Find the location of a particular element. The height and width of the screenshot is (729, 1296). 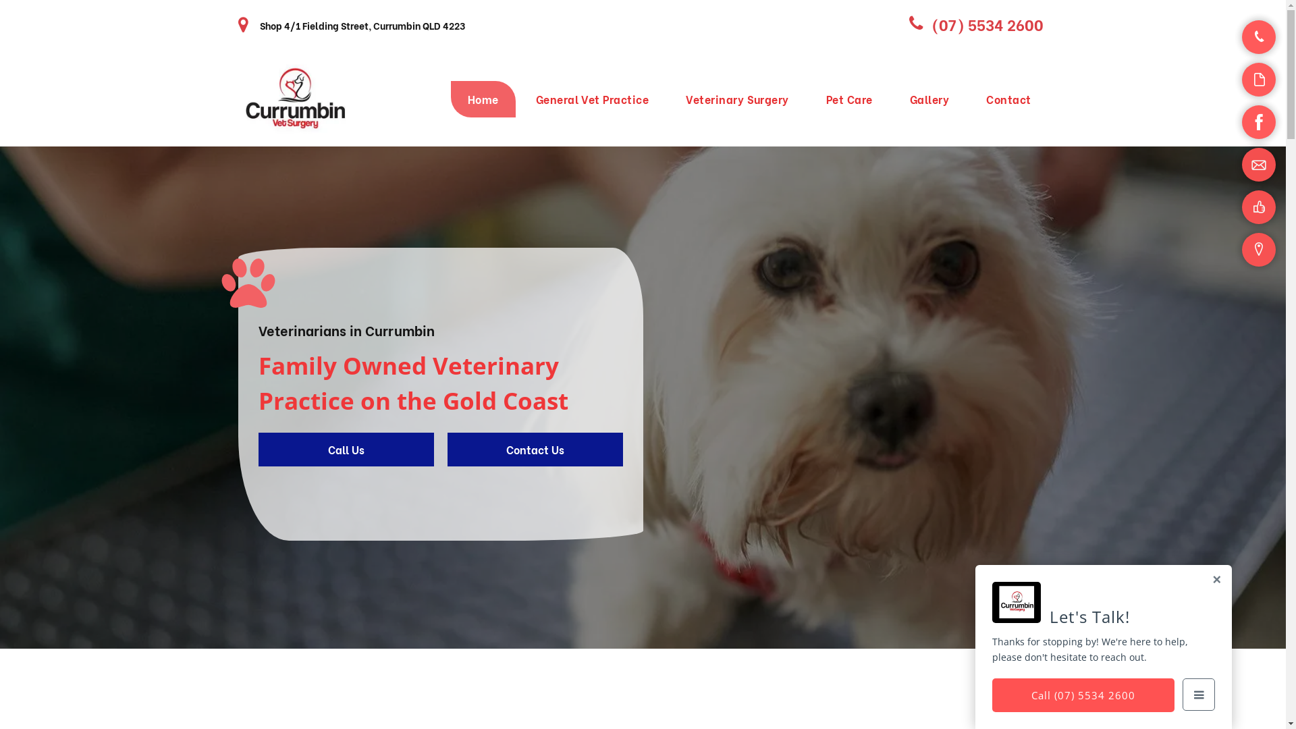

Gallery is located at coordinates (929, 99).